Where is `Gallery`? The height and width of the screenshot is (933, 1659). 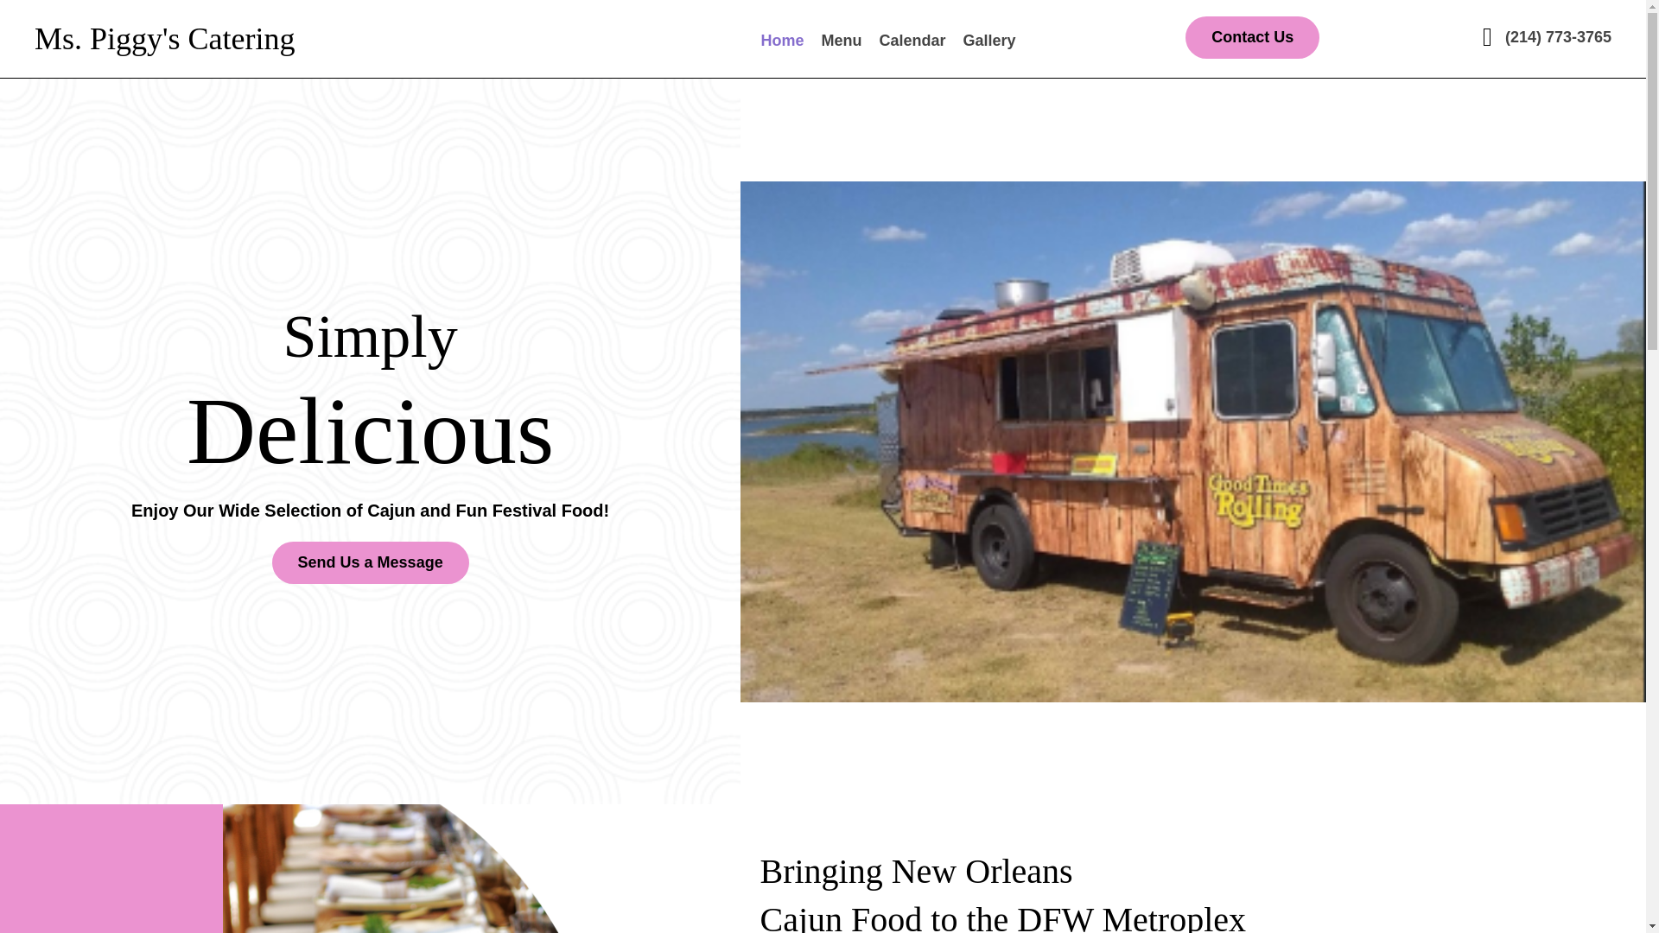
Gallery is located at coordinates (990, 41).